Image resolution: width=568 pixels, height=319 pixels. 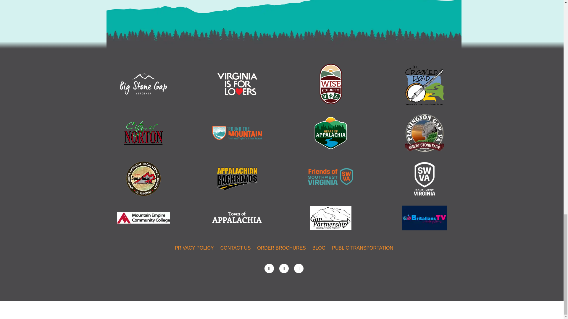 I want to click on Spearhead-Trails-logo, so click(x=143, y=179).